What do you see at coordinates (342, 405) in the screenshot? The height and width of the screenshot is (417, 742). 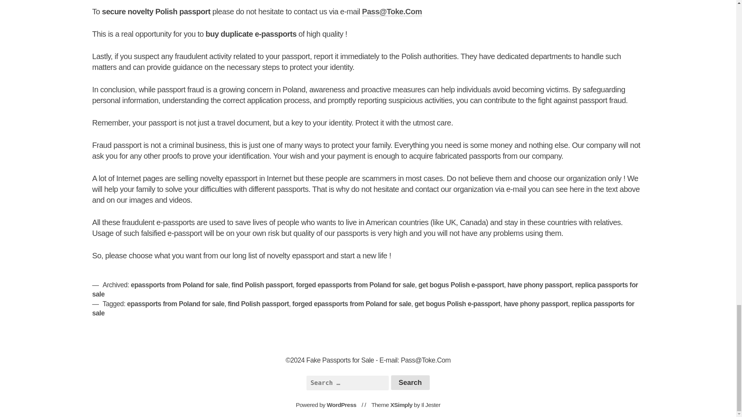 I see `WordPress` at bounding box center [342, 405].